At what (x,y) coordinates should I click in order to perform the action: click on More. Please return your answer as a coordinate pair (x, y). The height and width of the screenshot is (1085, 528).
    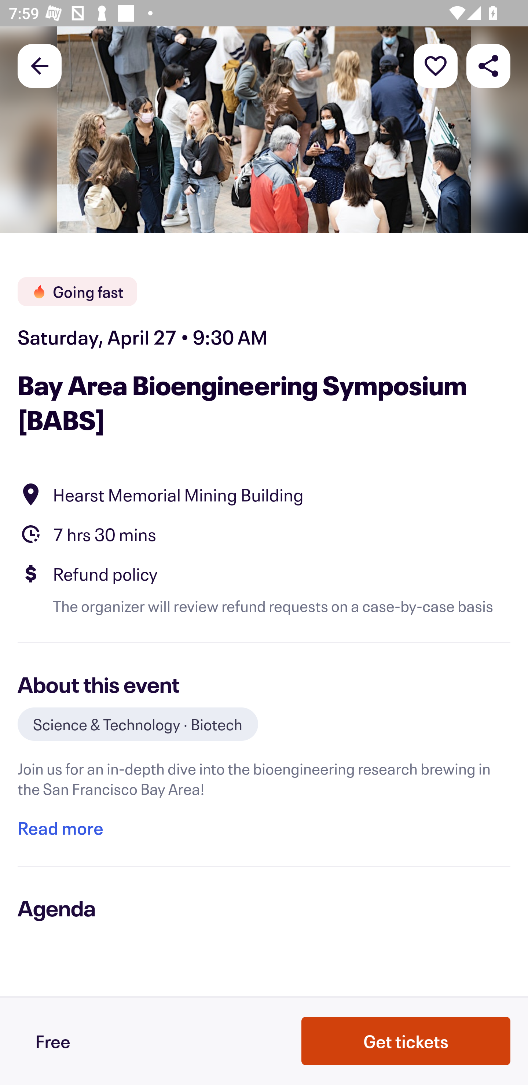
    Looking at the image, I should click on (436, 65).